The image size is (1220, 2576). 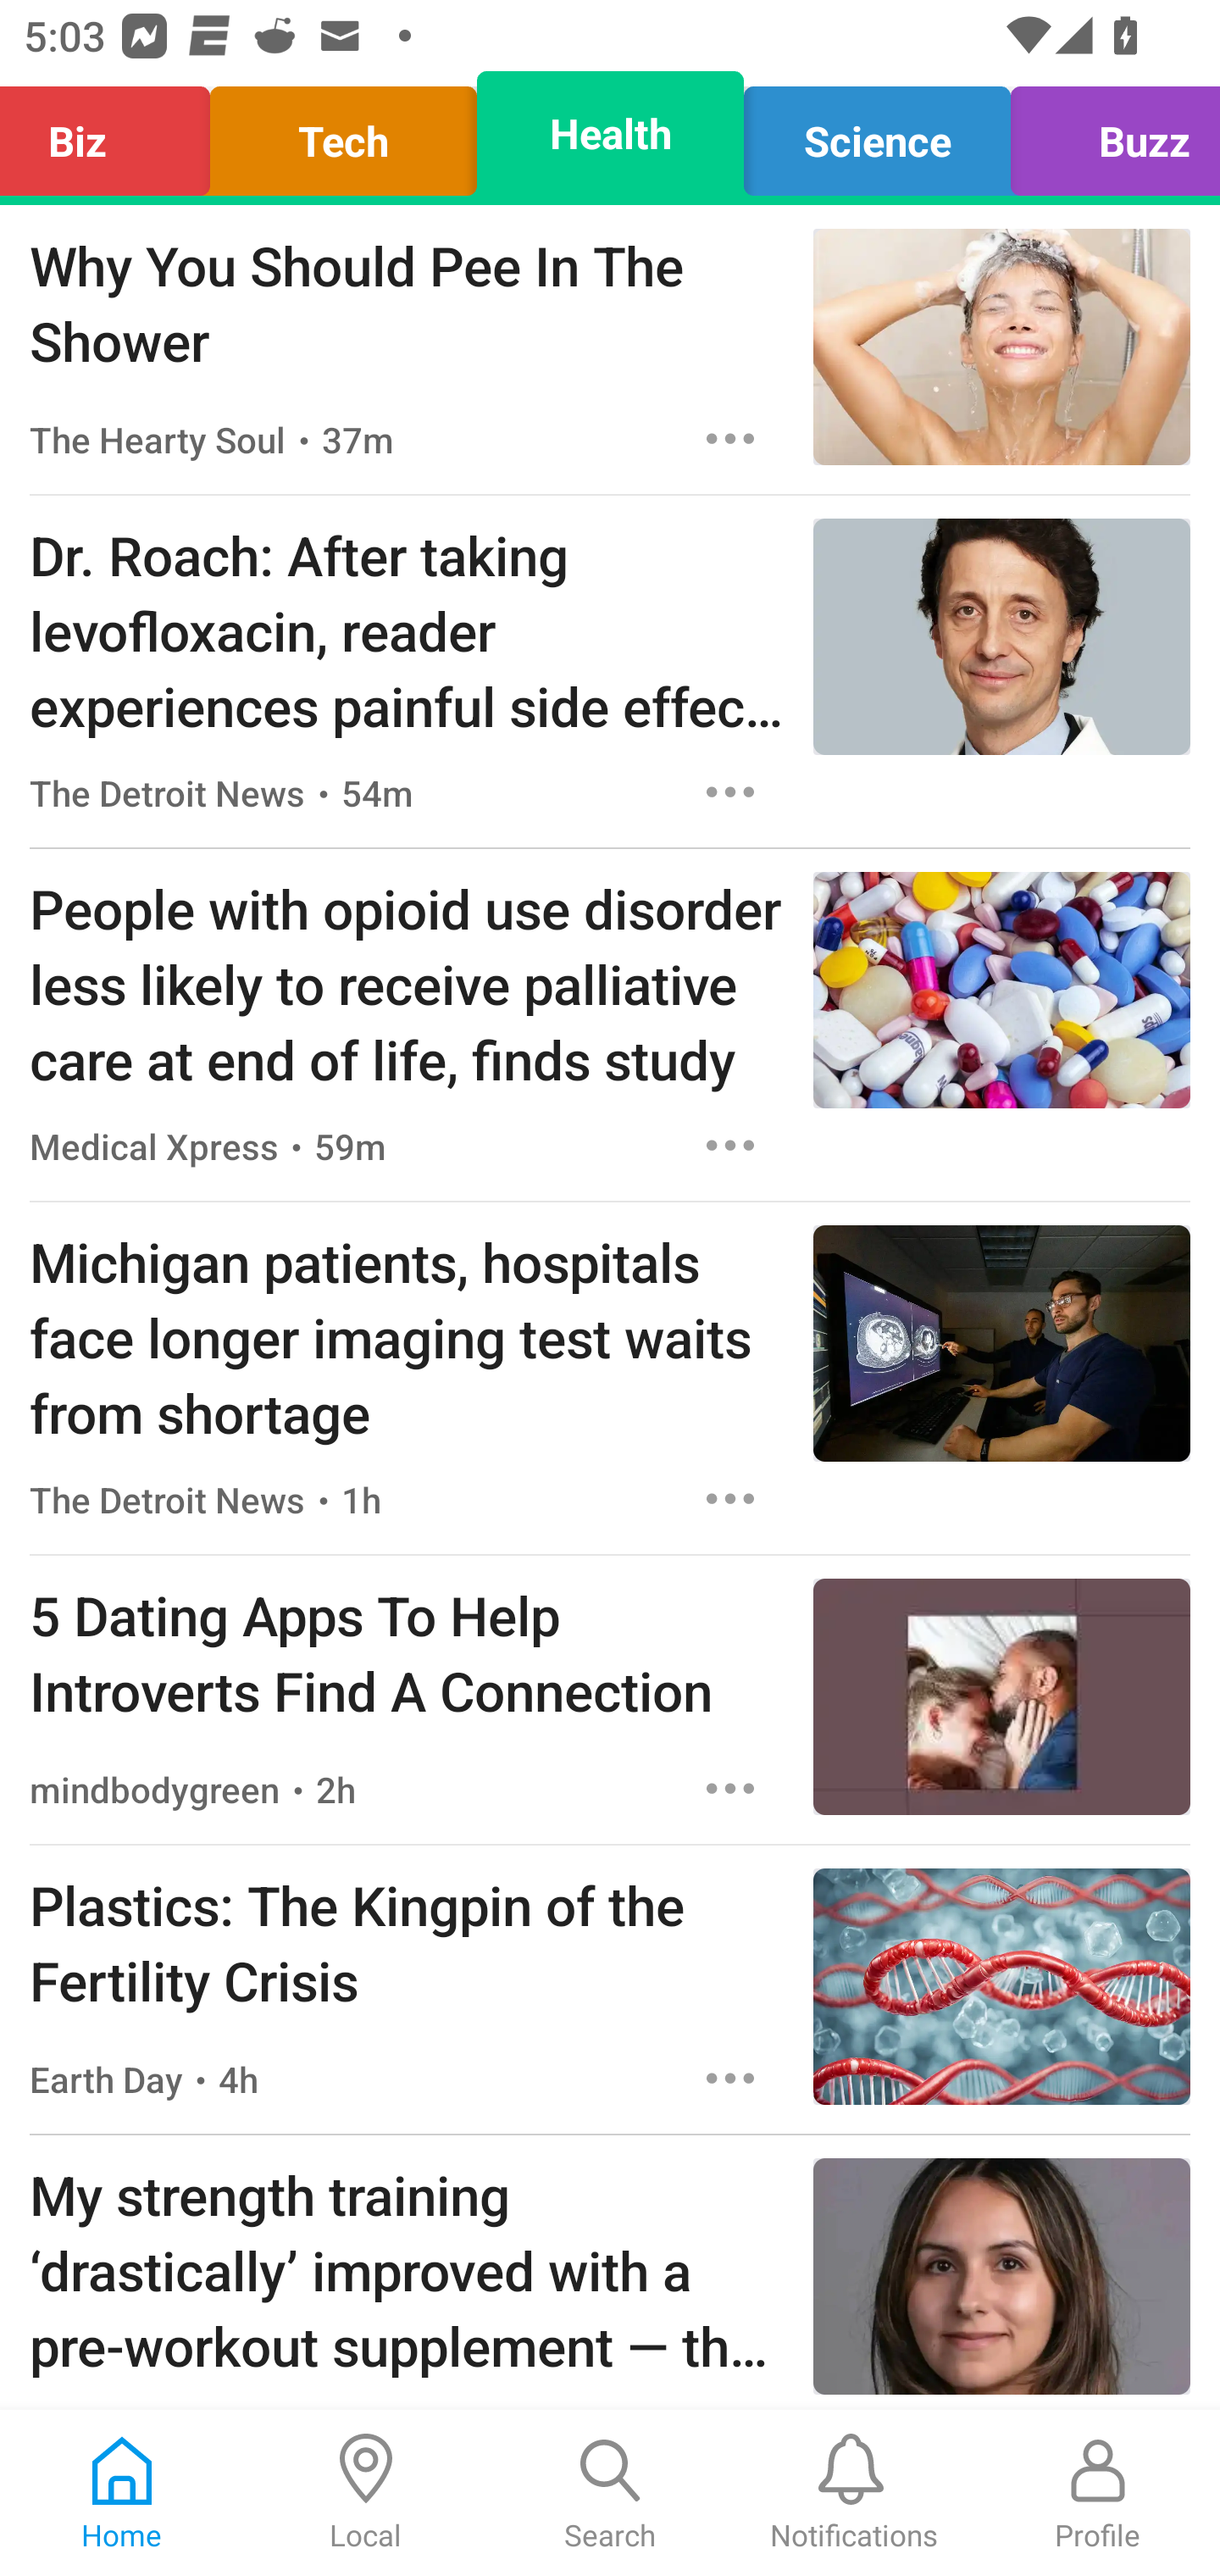 What do you see at coordinates (366, 2493) in the screenshot?
I see `Local` at bounding box center [366, 2493].